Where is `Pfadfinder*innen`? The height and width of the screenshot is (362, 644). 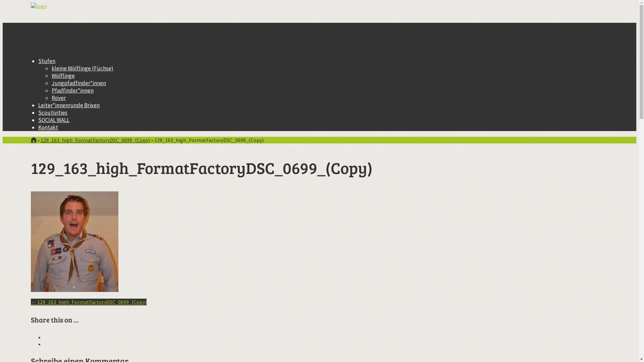 Pfadfinder*innen is located at coordinates (72, 90).